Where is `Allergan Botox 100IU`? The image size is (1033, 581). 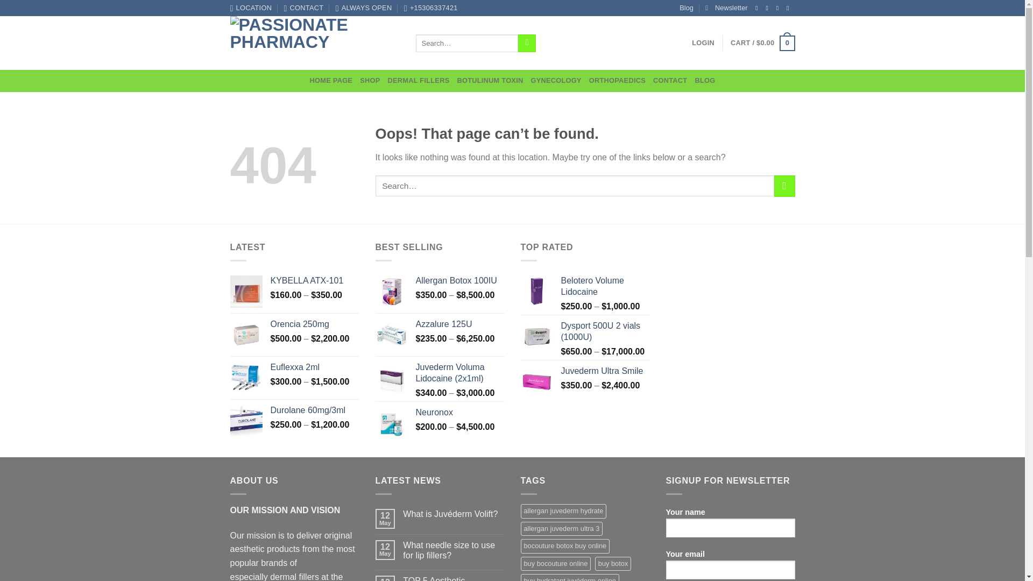
Allergan Botox 100IU is located at coordinates (459, 281).